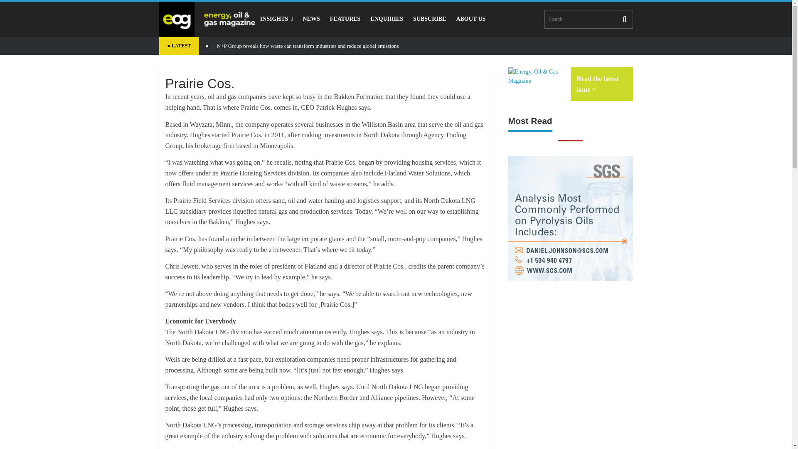 The height and width of the screenshot is (449, 798). I want to click on NEWS, so click(311, 19).